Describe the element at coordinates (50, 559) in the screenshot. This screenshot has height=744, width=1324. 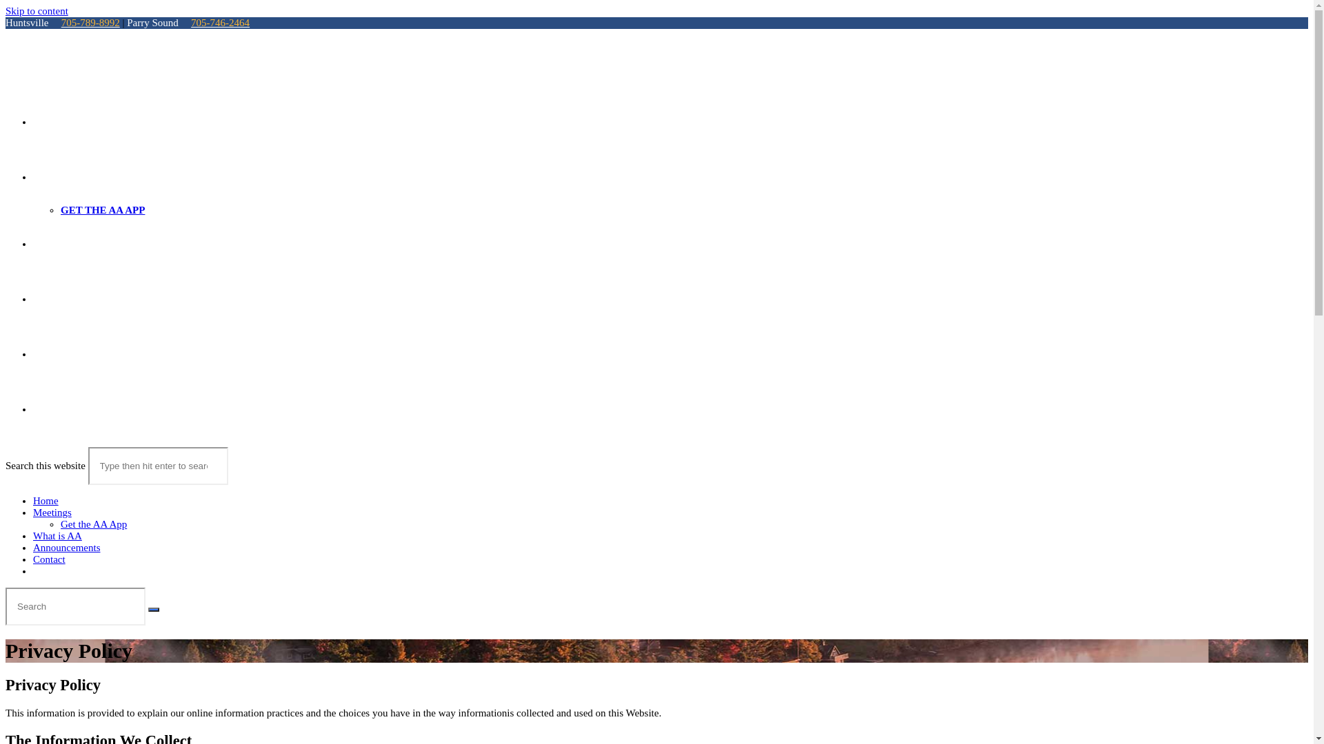
I see `Contact` at that location.